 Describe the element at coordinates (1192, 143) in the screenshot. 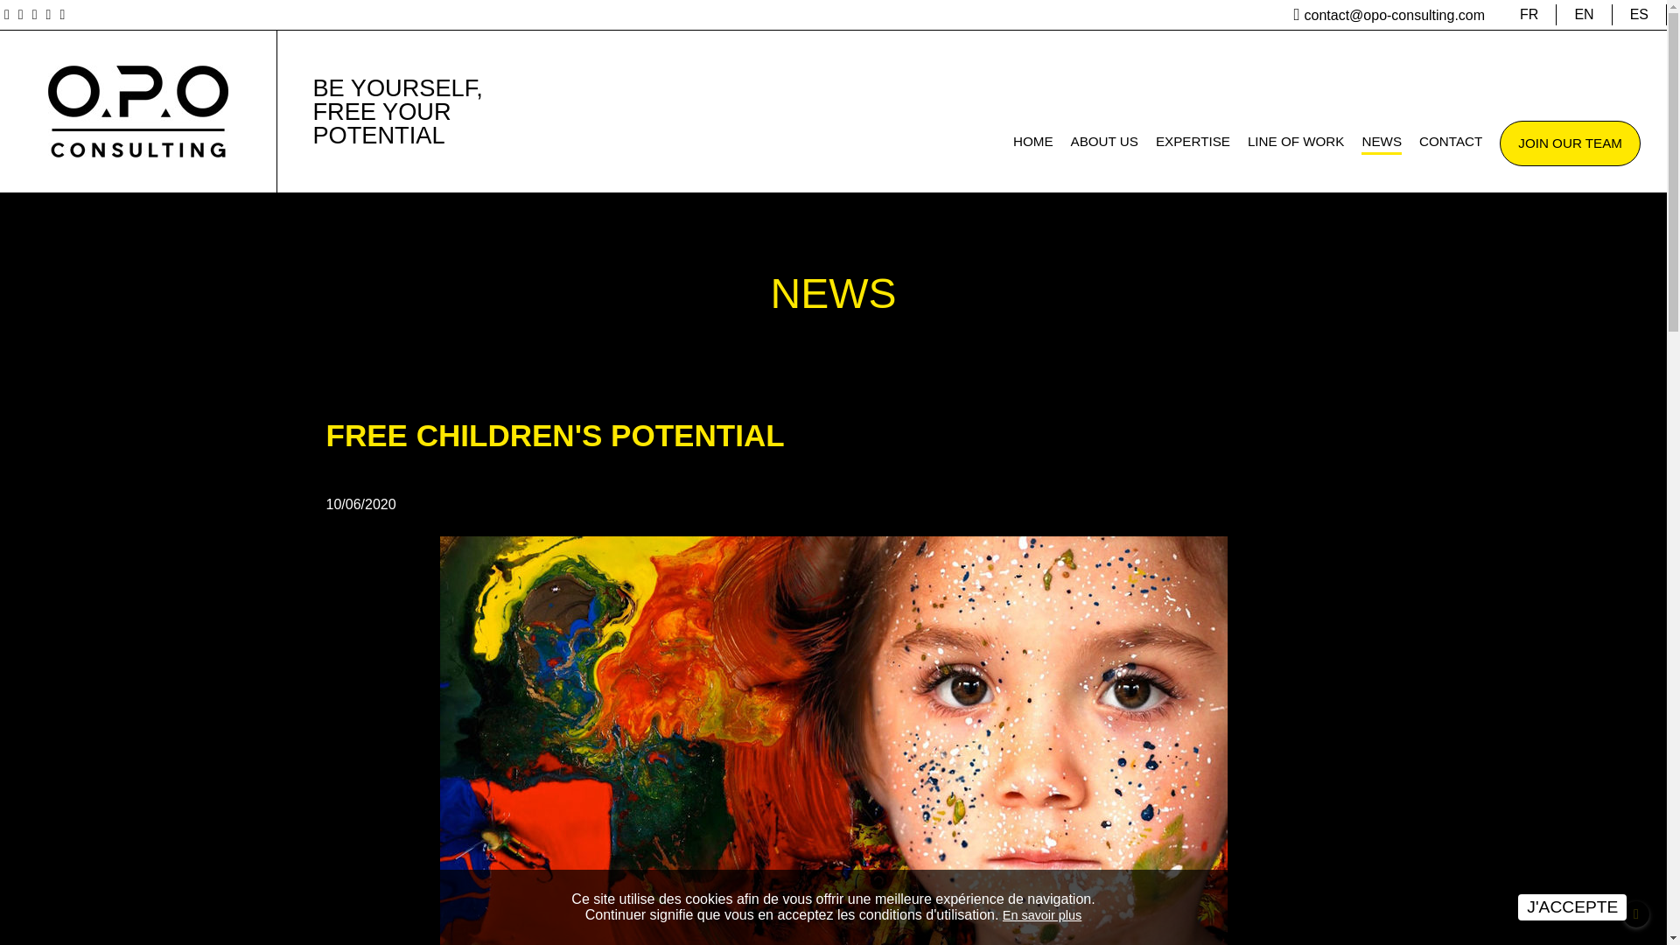

I see `EXPERTISE` at that location.